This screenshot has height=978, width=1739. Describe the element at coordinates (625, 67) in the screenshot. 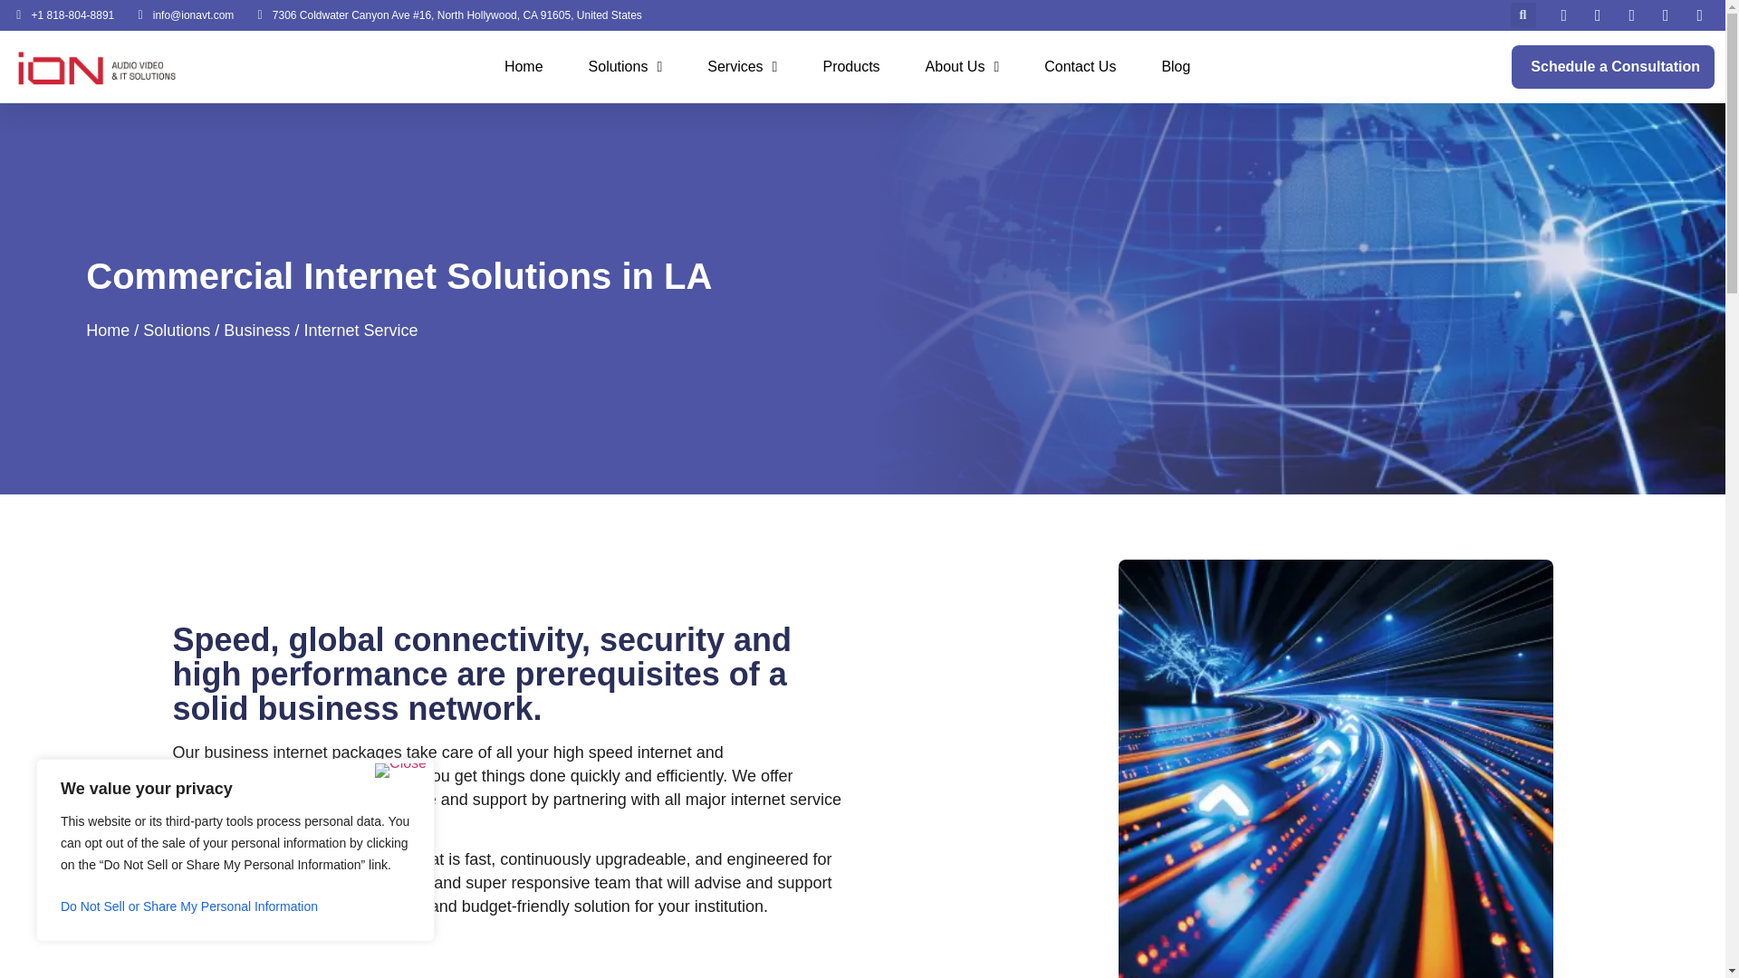

I see `Solutions` at that location.